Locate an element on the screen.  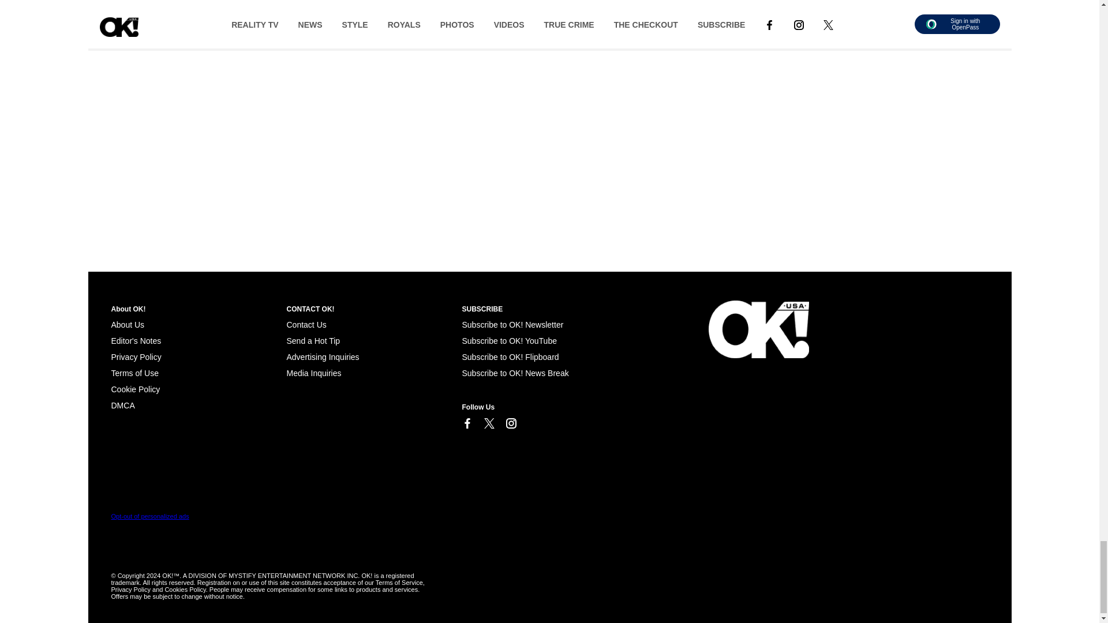
Privacy Policy is located at coordinates (136, 357).